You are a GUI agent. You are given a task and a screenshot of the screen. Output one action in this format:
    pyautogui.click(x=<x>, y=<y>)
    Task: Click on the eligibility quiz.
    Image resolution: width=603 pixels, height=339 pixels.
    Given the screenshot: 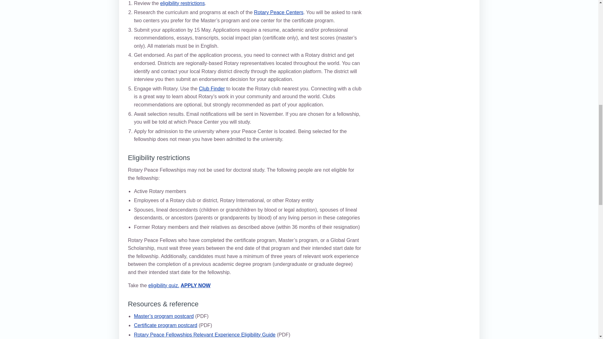 What is the action you would take?
    pyautogui.click(x=164, y=285)
    